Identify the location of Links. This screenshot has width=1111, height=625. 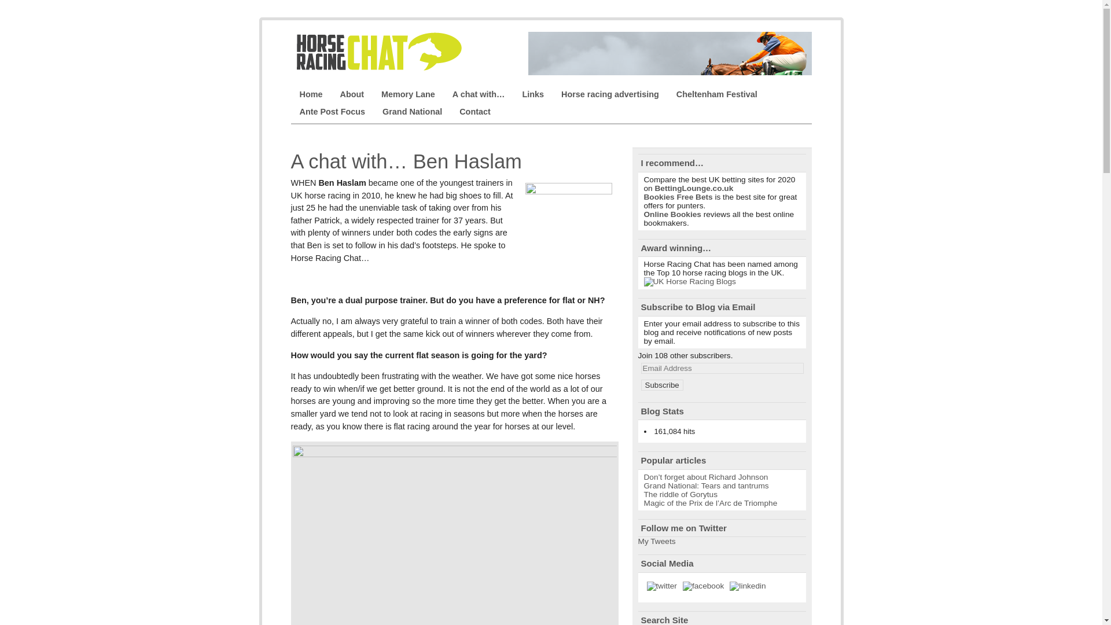
(532, 94).